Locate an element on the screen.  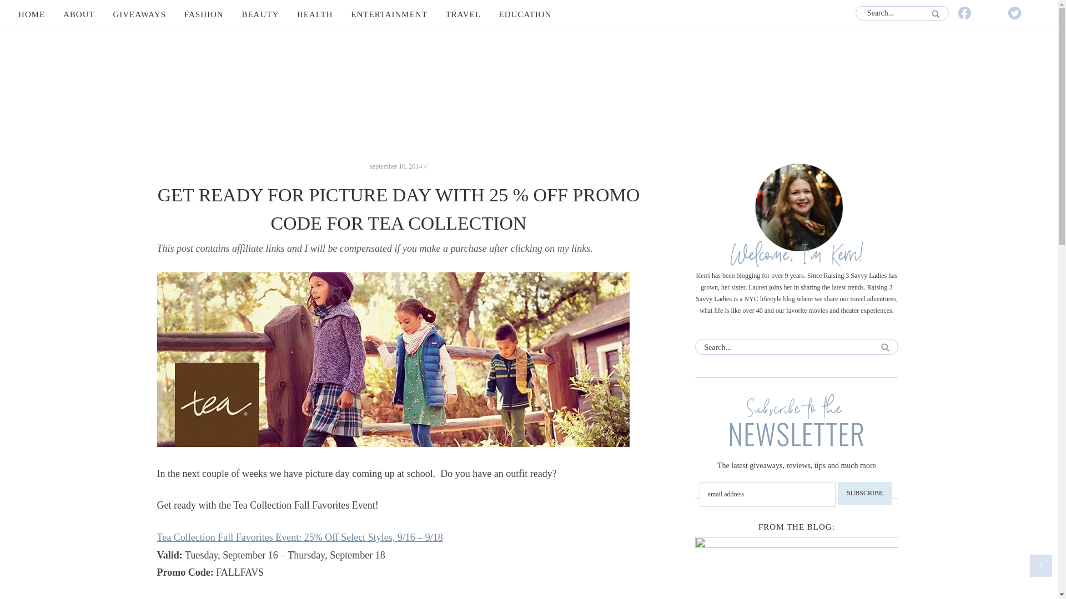
Subscribe is located at coordinates (865, 494).